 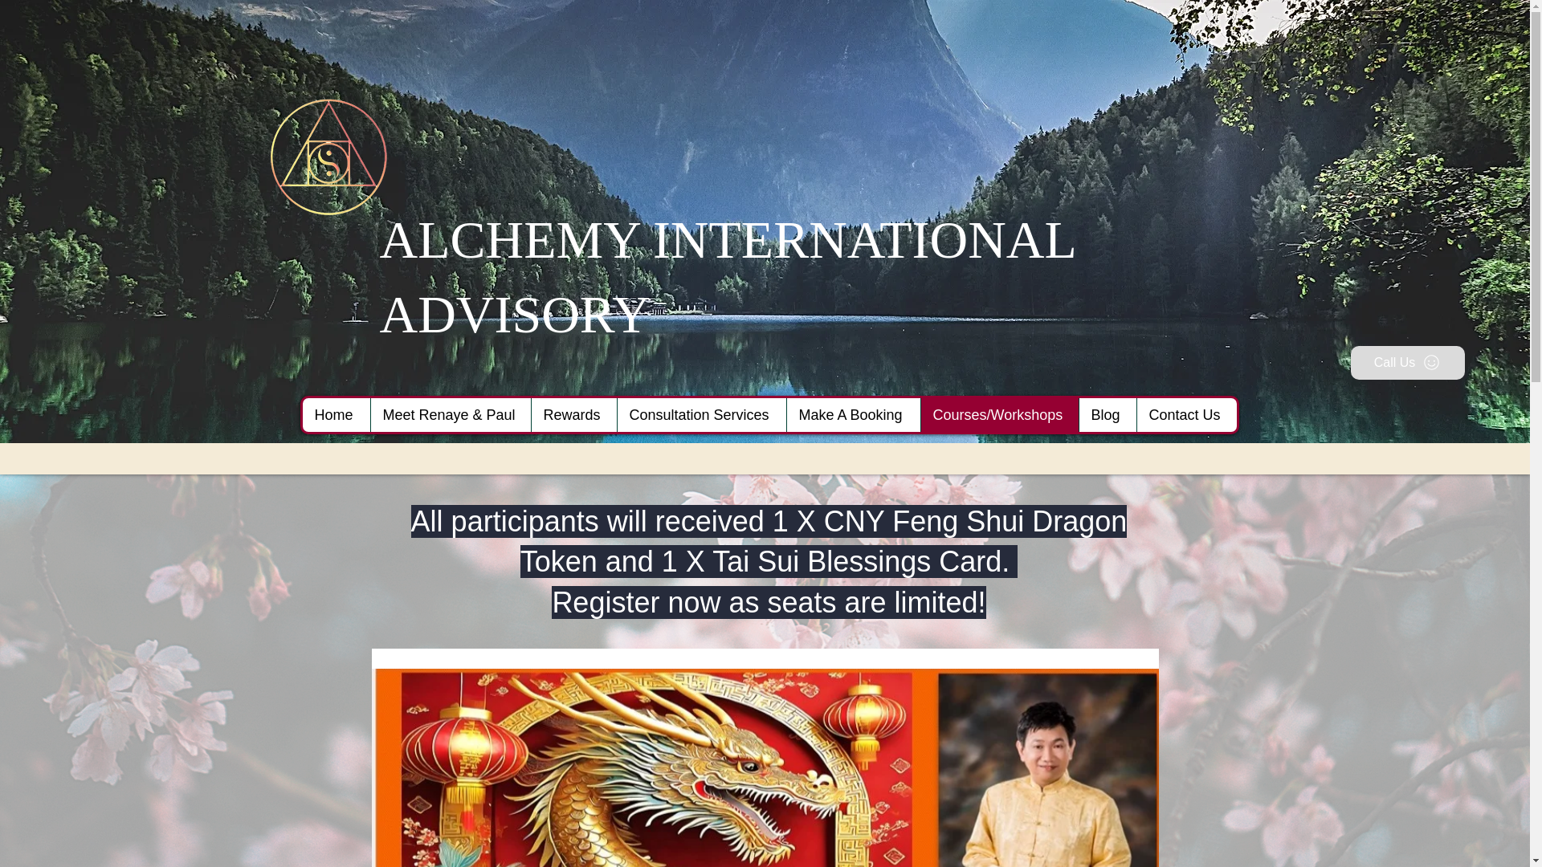 I want to click on Logo with 4 elements, so click(x=328, y=157).